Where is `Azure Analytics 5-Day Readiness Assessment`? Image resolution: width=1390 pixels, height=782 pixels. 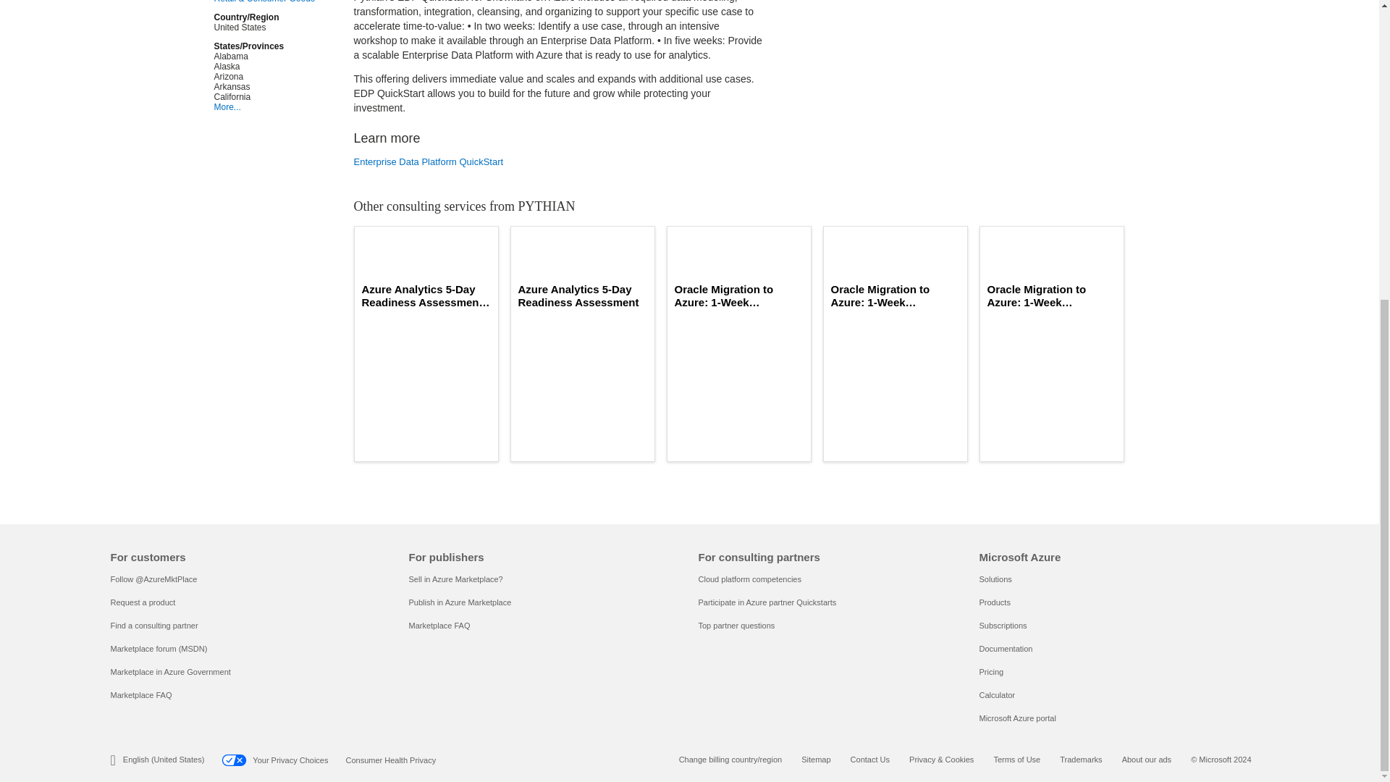
Azure Analytics 5-Day Readiness Assessment is located at coordinates (583, 295).